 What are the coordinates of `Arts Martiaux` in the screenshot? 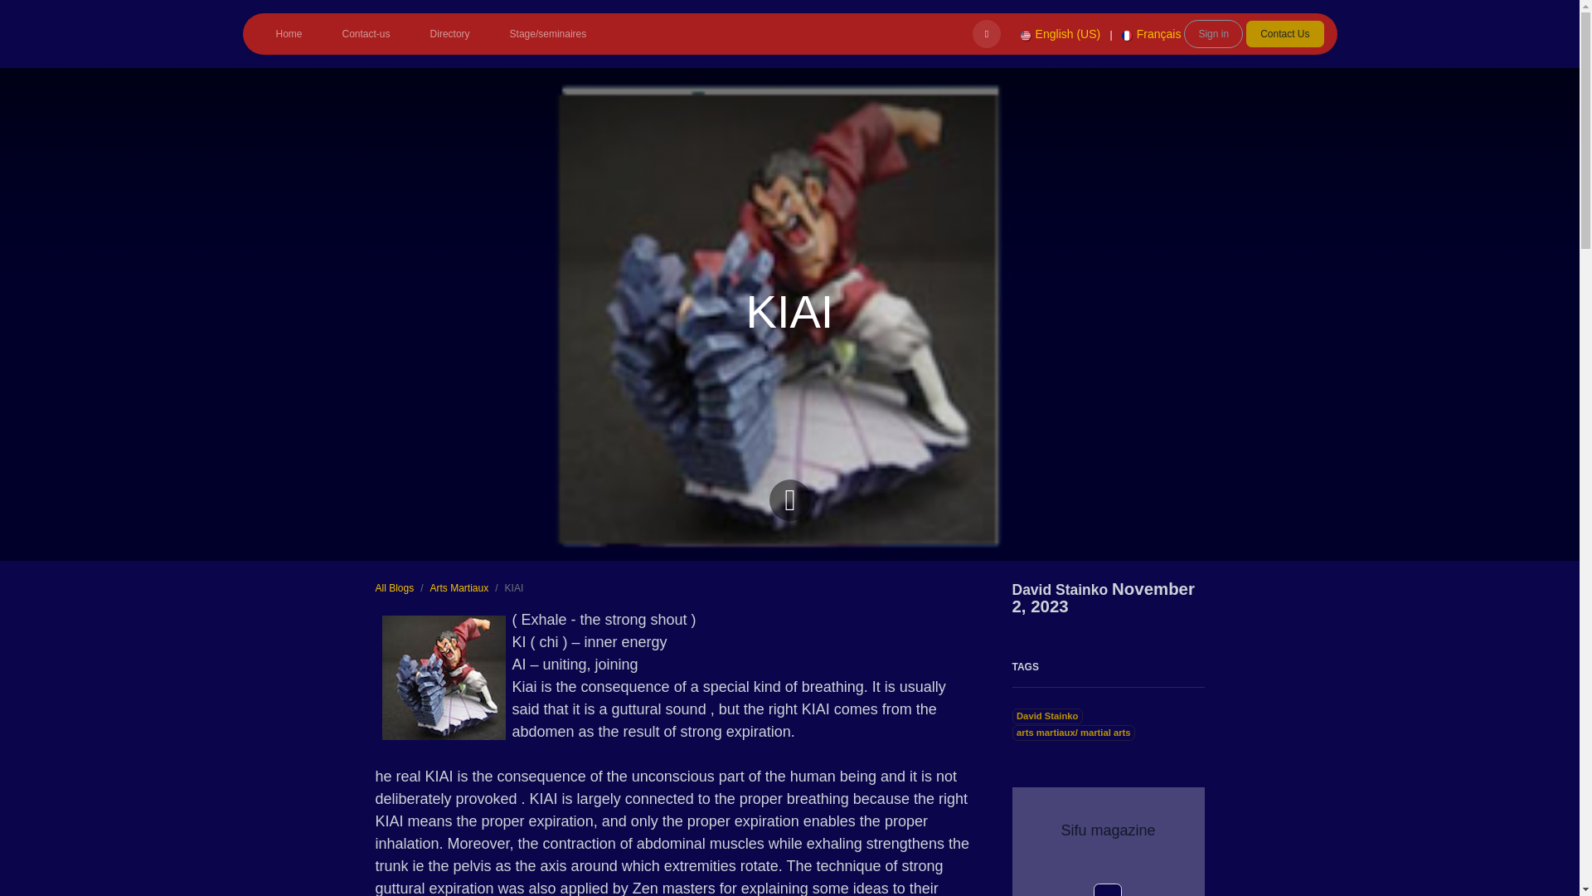 It's located at (459, 588).